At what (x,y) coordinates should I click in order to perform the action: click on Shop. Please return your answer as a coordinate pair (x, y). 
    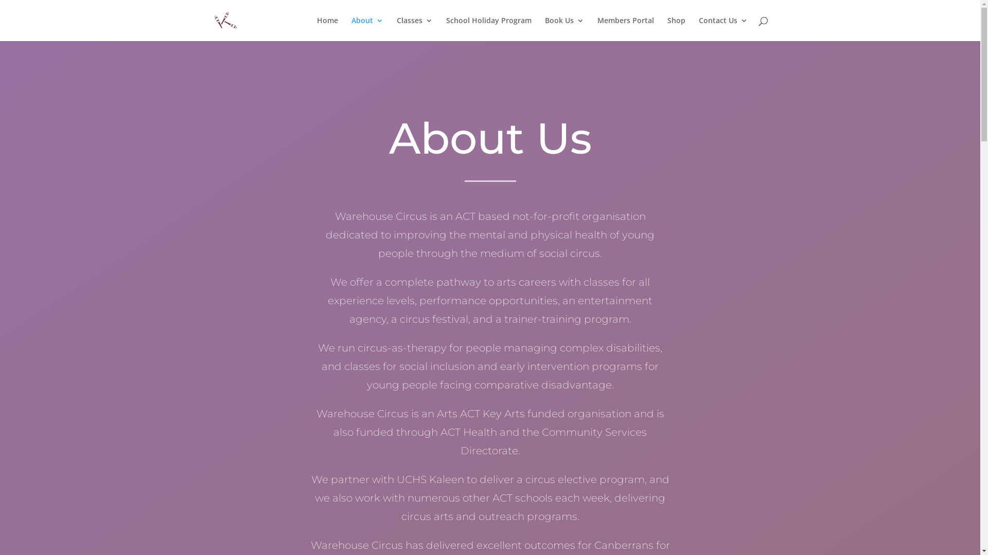
    Looking at the image, I should click on (676, 29).